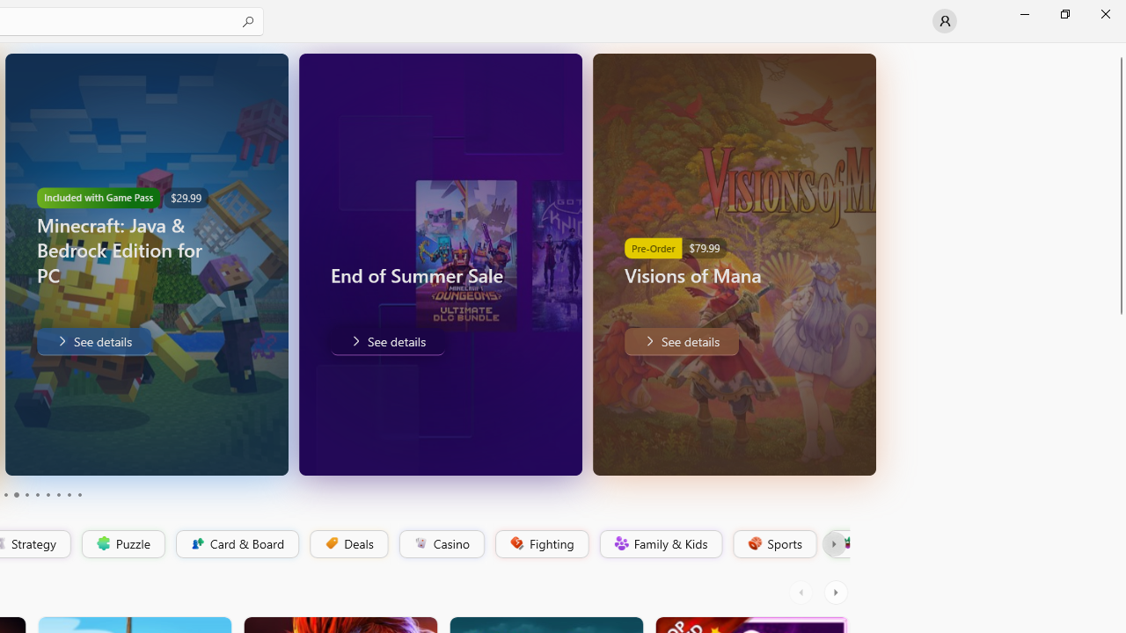 This screenshot has height=633, width=1126. What do you see at coordinates (773, 544) in the screenshot?
I see `Sports` at bounding box center [773, 544].